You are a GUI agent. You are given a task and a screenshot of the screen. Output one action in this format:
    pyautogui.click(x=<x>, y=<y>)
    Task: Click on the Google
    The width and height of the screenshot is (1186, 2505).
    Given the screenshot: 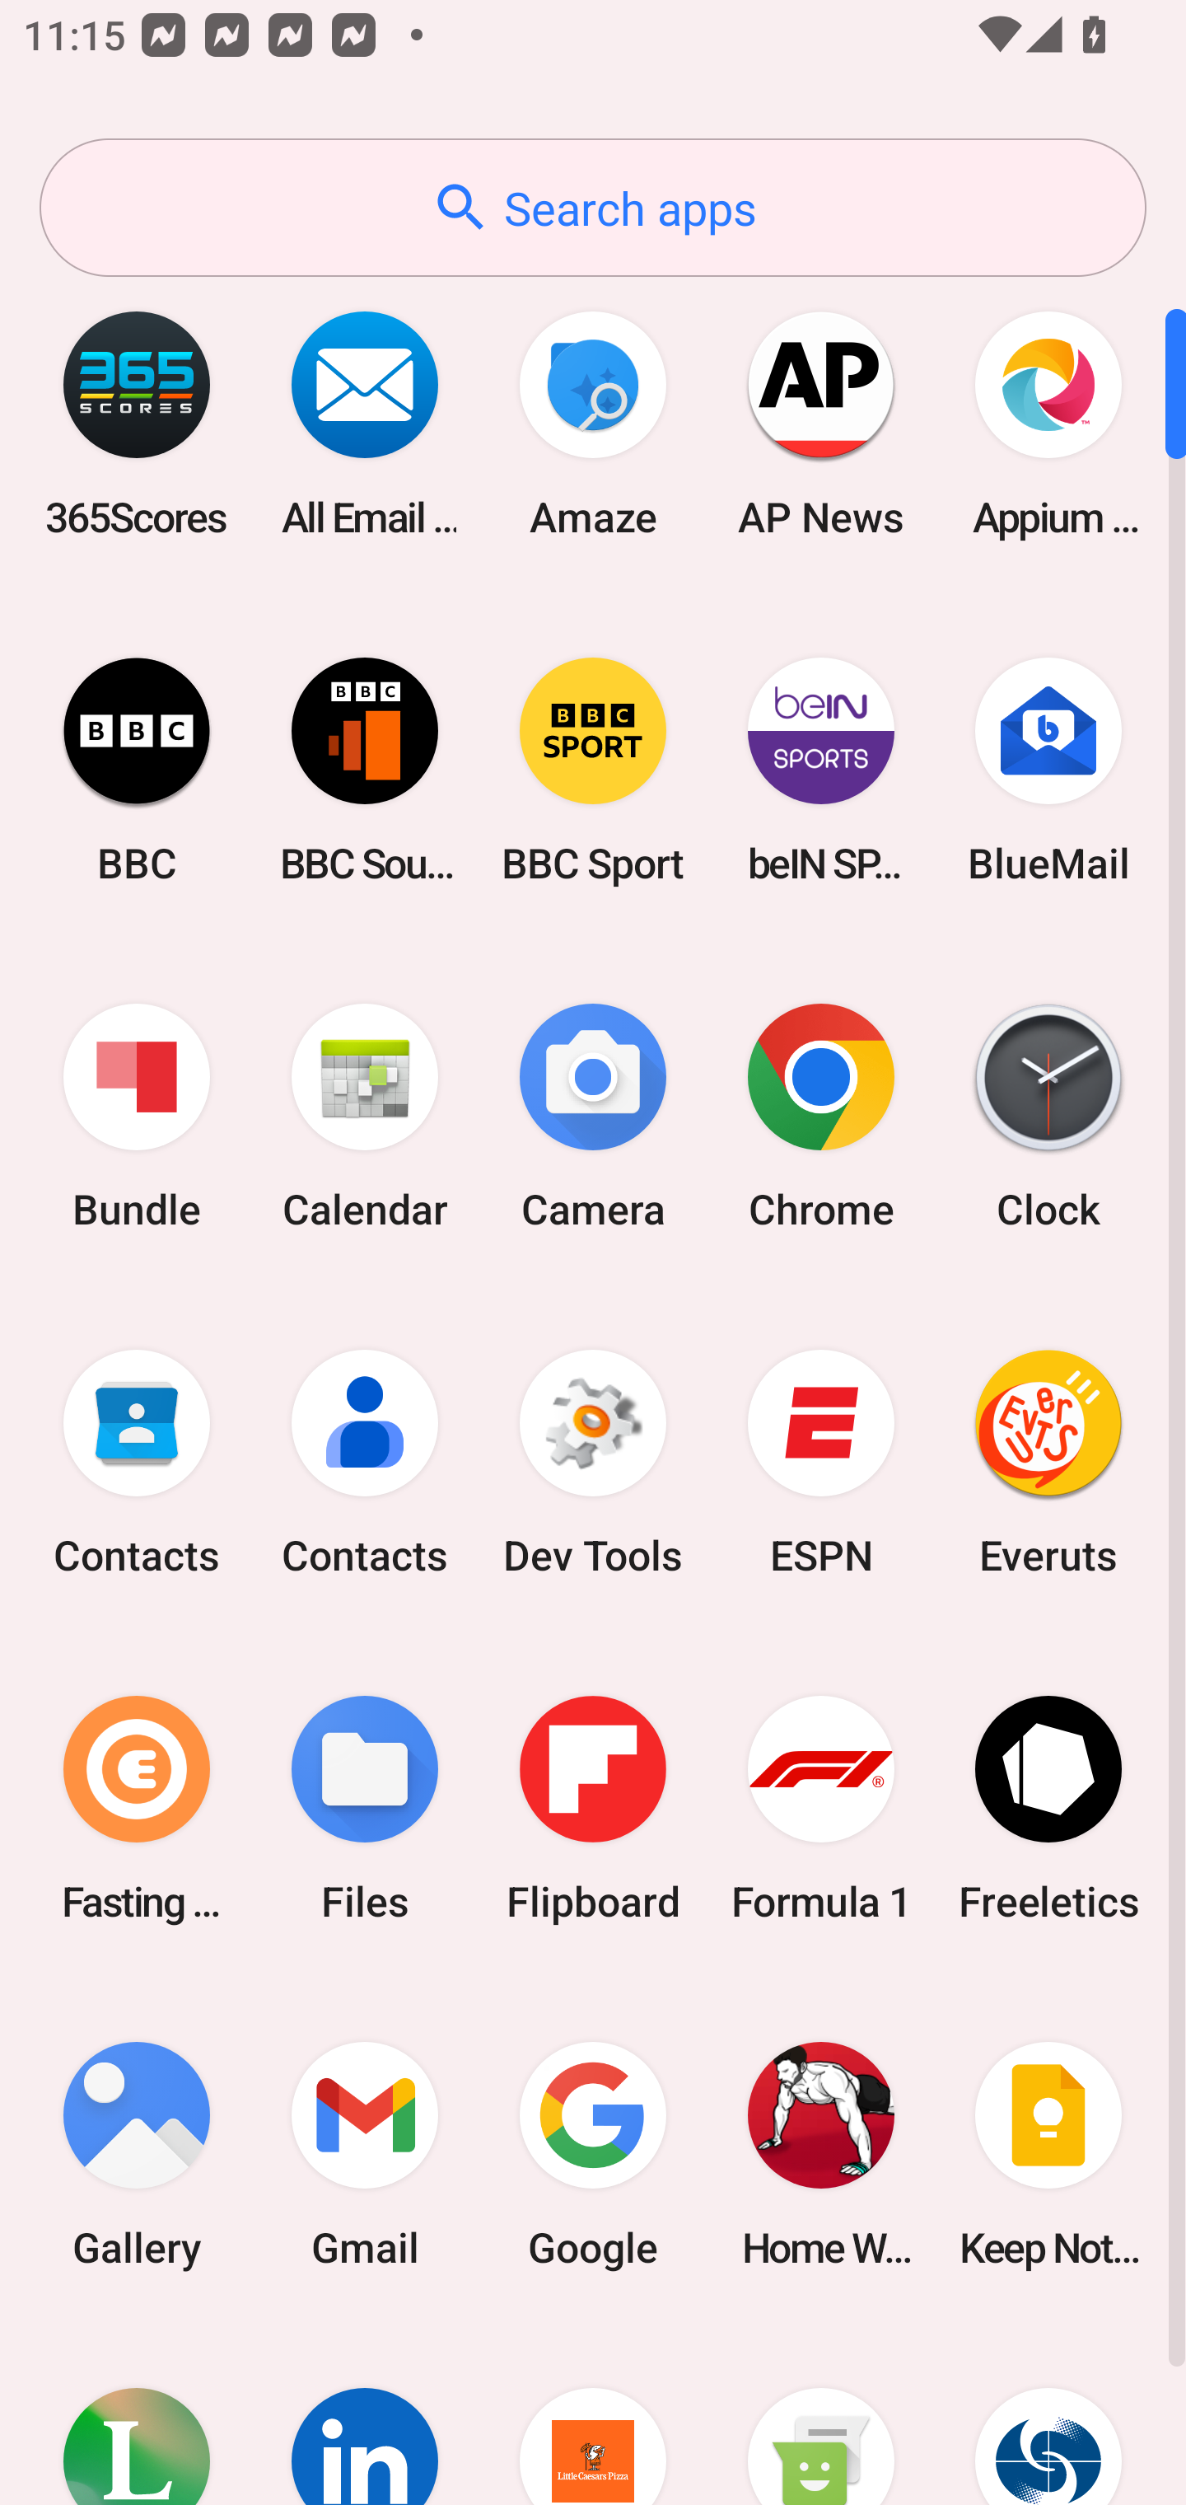 What is the action you would take?
    pyautogui.click(x=593, y=2154)
    